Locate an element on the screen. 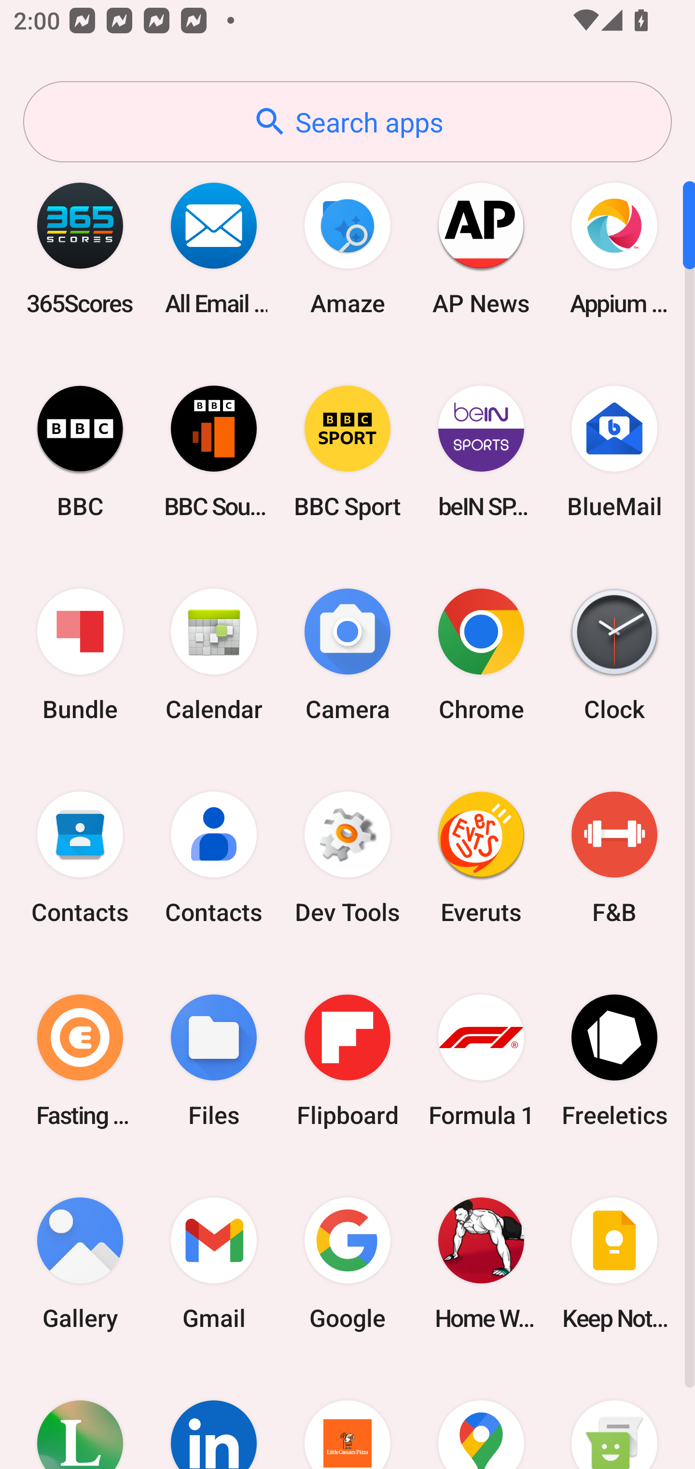 The height and width of the screenshot is (1469, 695). Little Caesars Pizza is located at coordinates (347, 1417).